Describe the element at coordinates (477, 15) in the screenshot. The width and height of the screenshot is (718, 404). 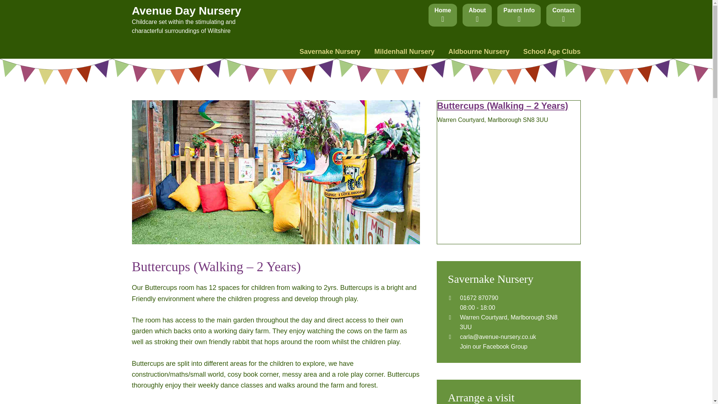
I see `About` at that location.